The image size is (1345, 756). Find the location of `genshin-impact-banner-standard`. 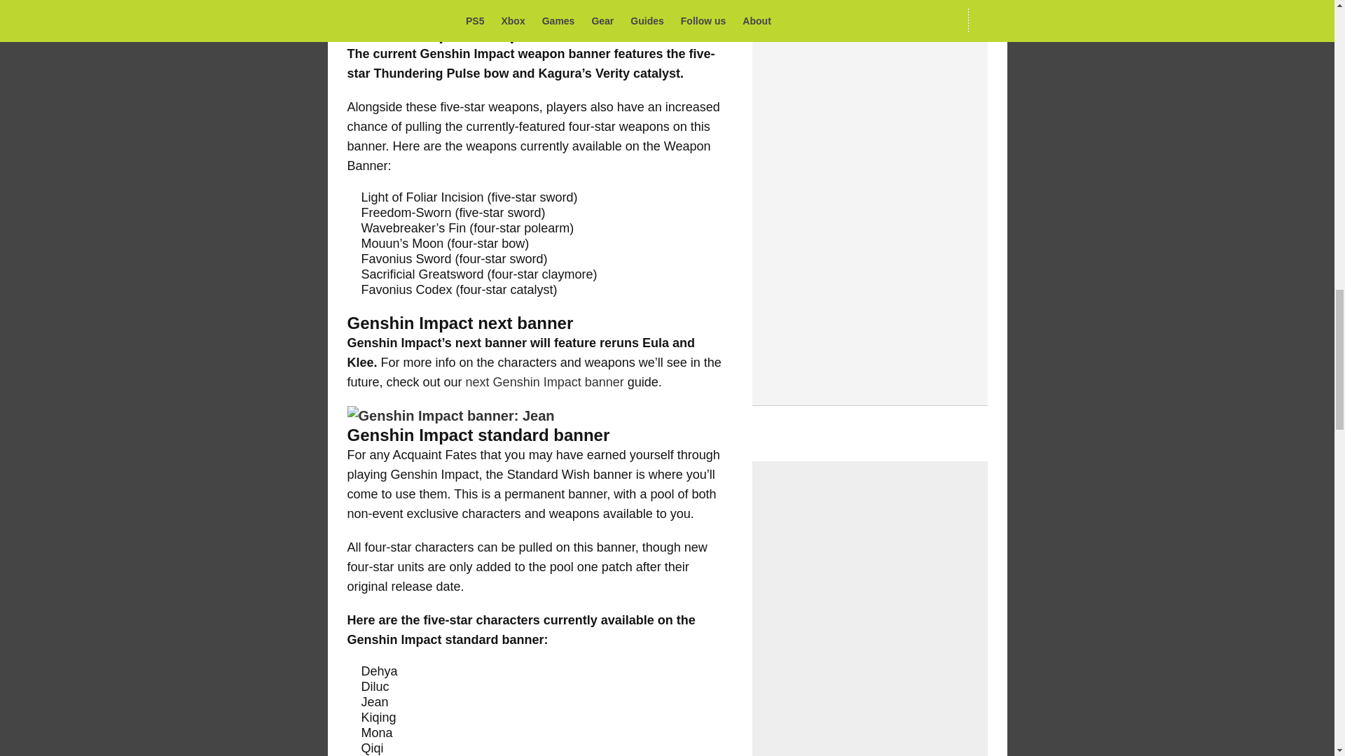

genshin-impact-banner-standard is located at coordinates (450, 416).